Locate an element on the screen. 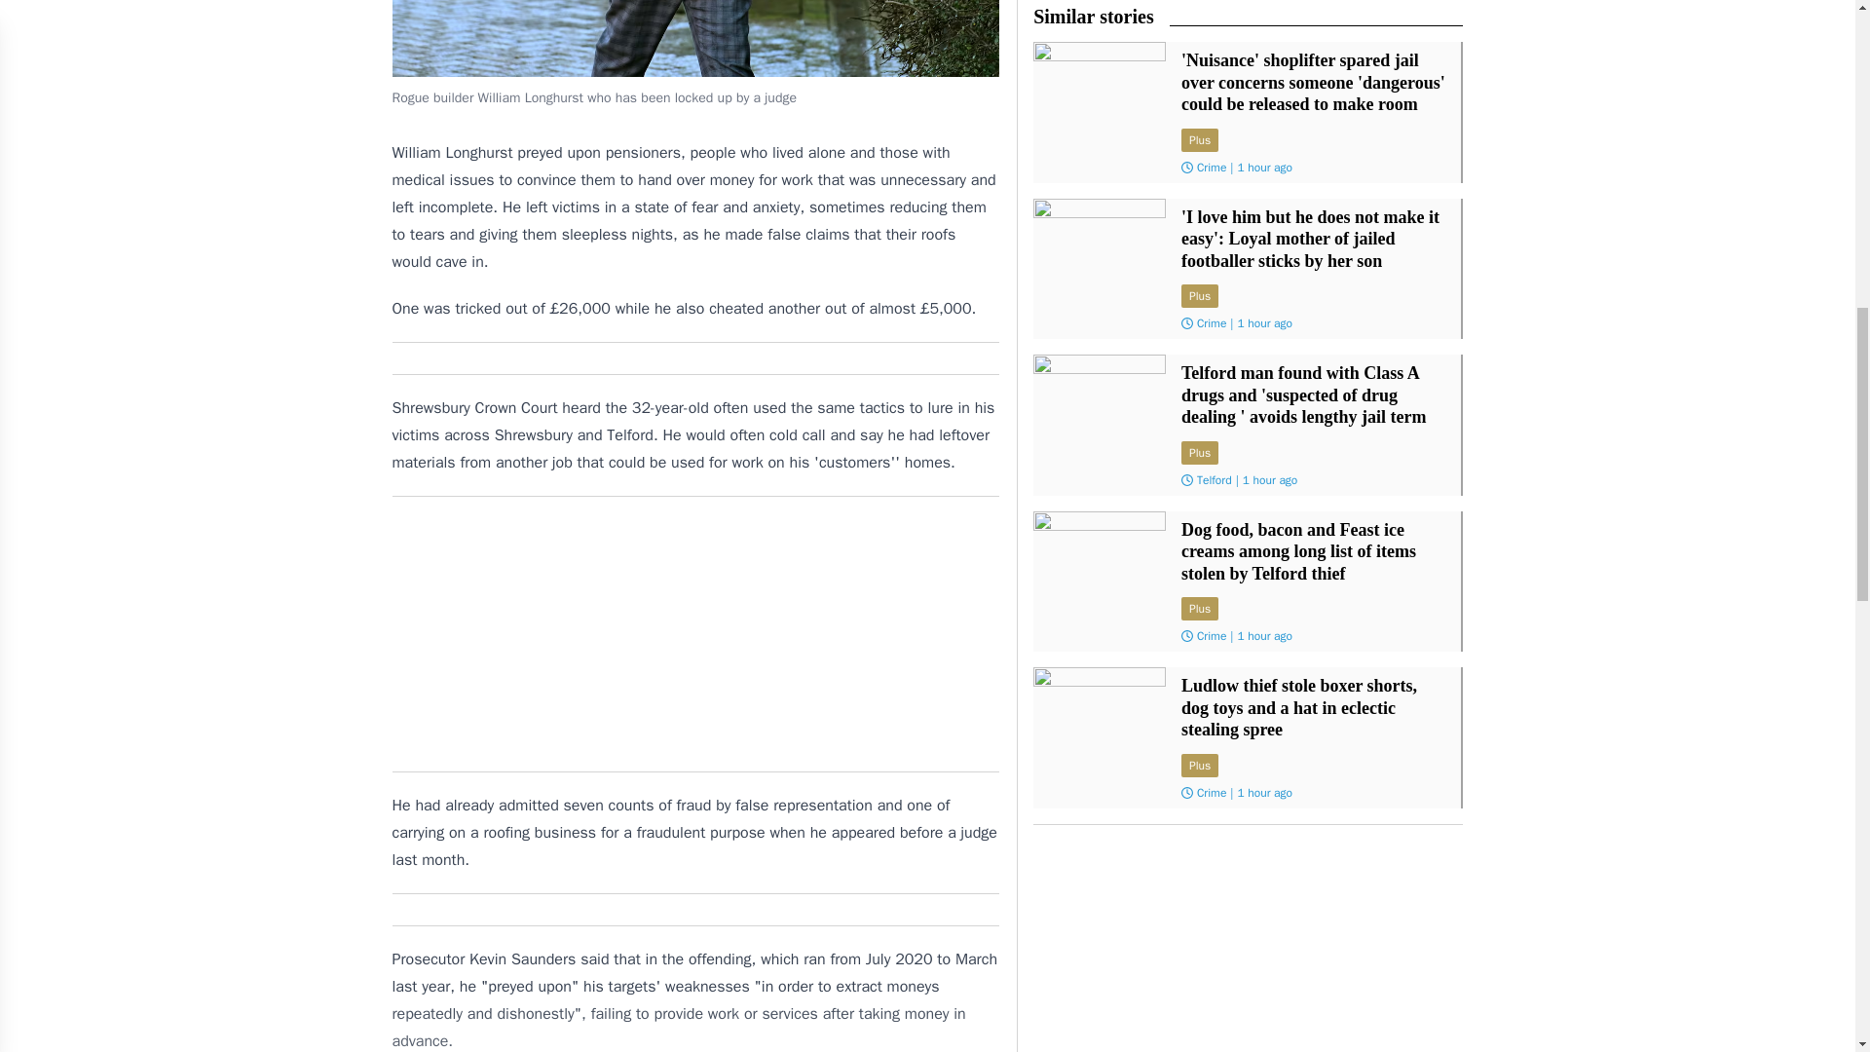 The image size is (1870, 1052). Crime is located at coordinates (1212, 168).